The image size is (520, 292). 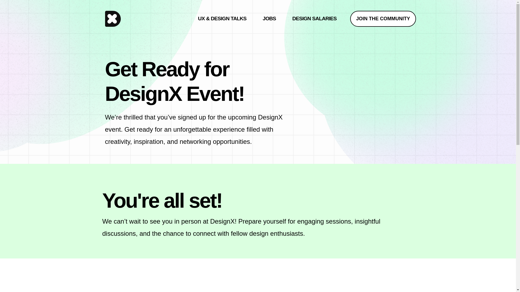 What do you see at coordinates (269, 19) in the screenshot?
I see `JOBS` at bounding box center [269, 19].